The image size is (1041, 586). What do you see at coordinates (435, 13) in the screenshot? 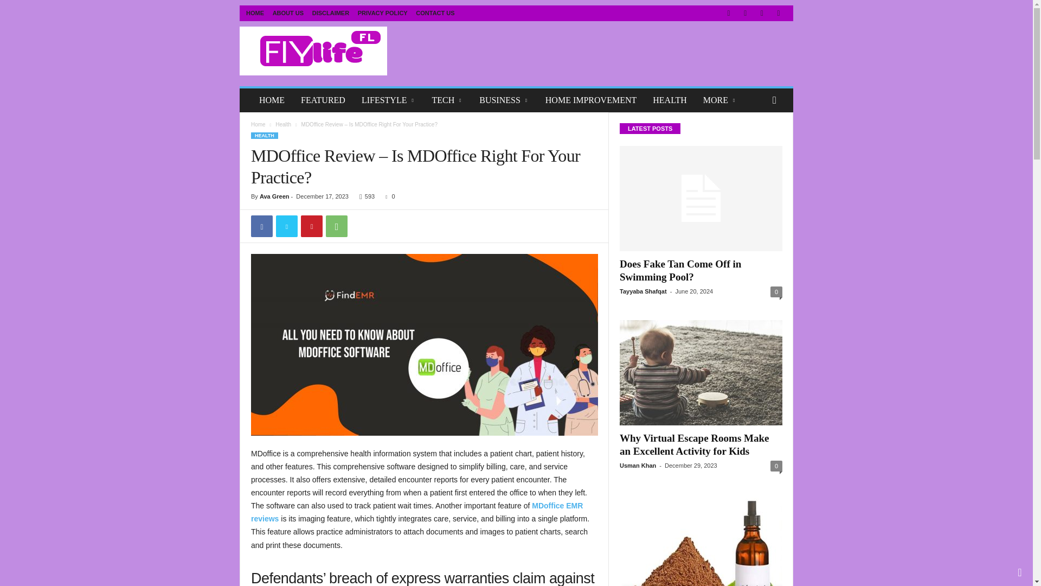
I see `CONTACT US` at bounding box center [435, 13].